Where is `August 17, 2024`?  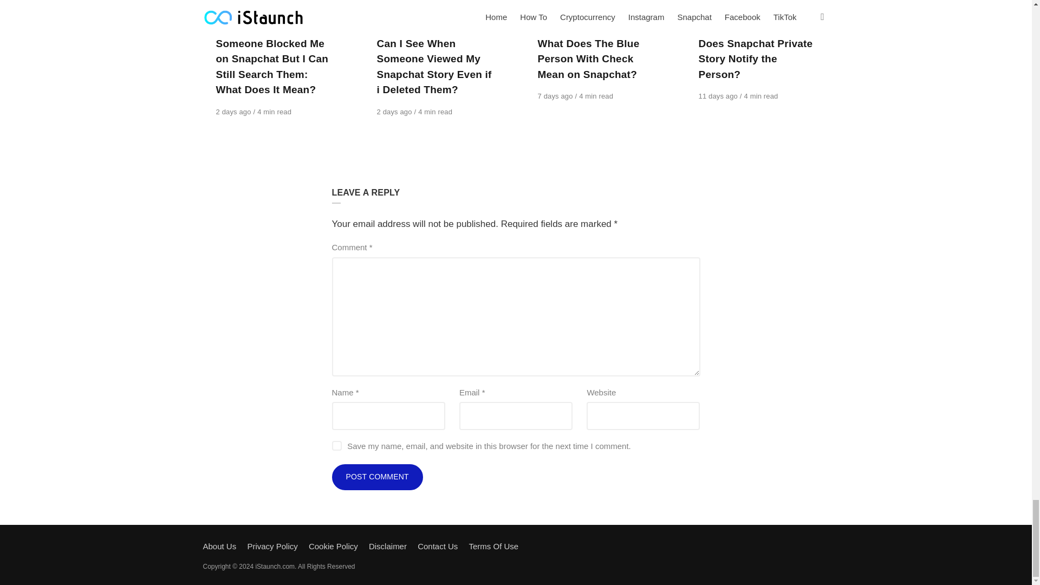
August 17, 2024 is located at coordinates (234, 112).